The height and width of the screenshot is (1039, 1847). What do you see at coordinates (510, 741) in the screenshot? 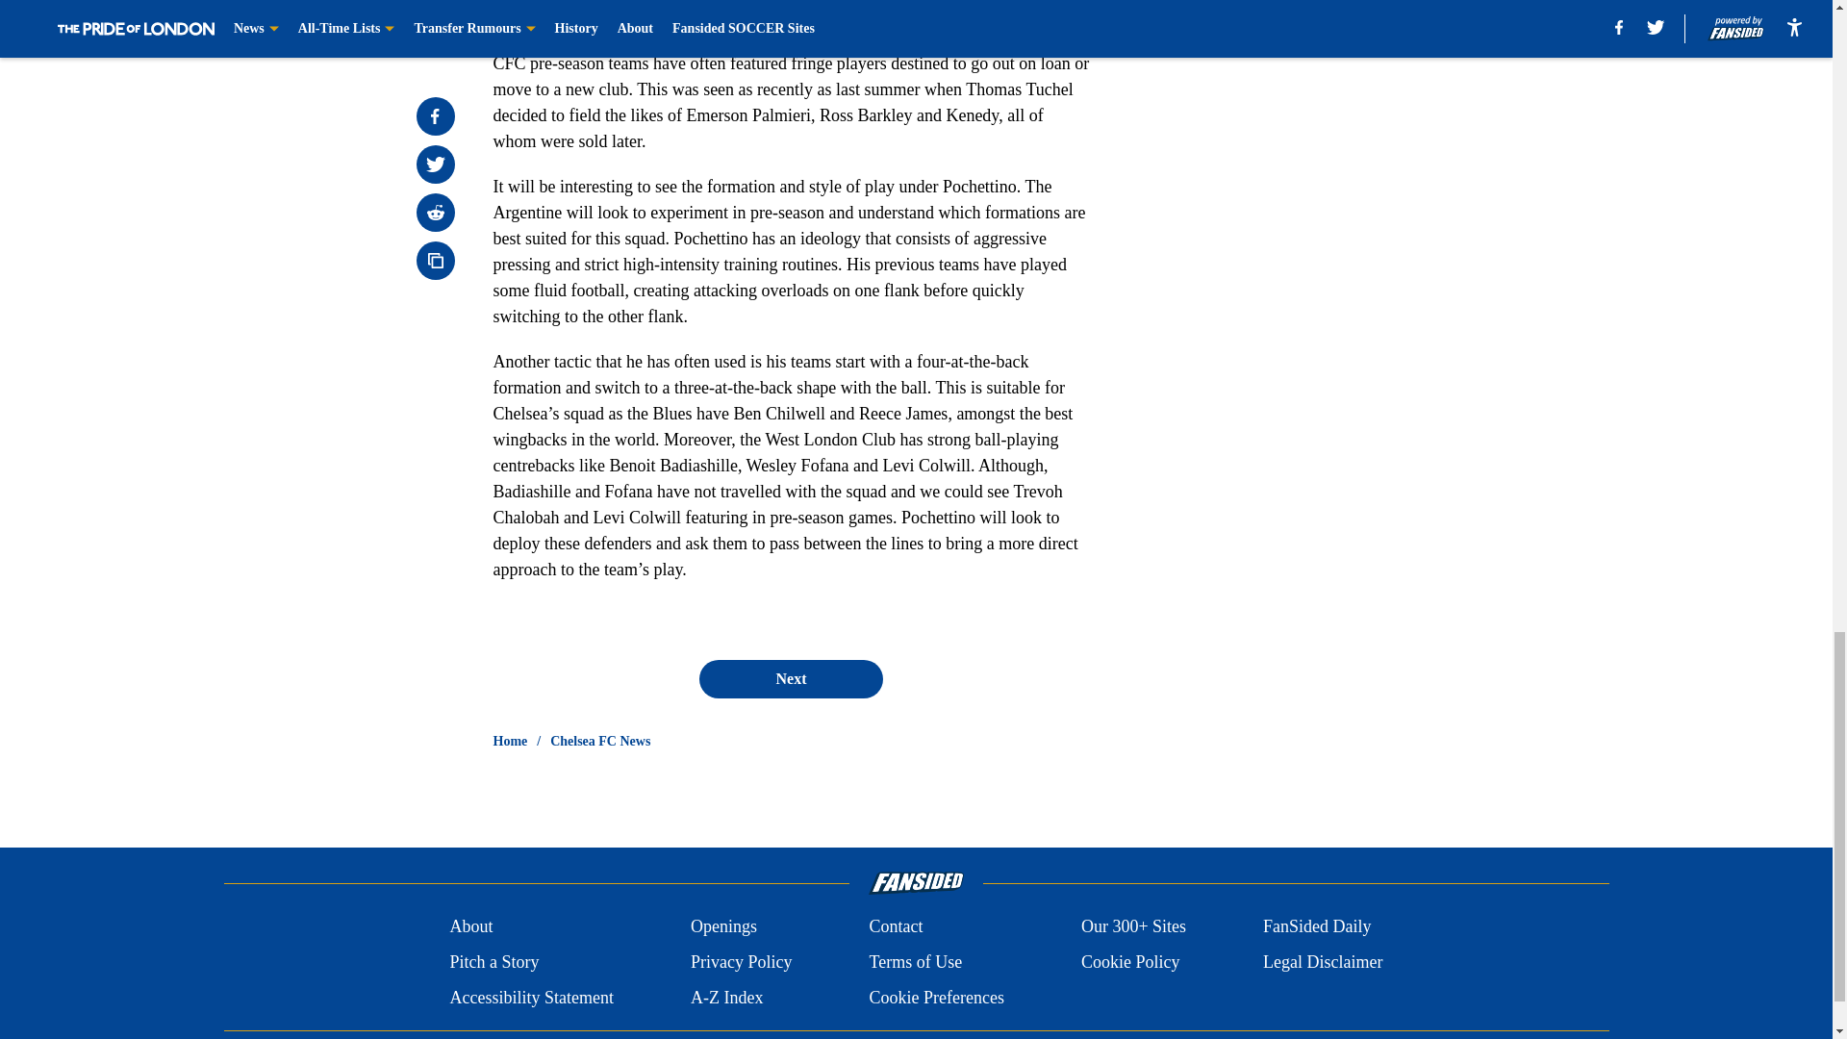
I see `Home` at bounding box center [510, 741].